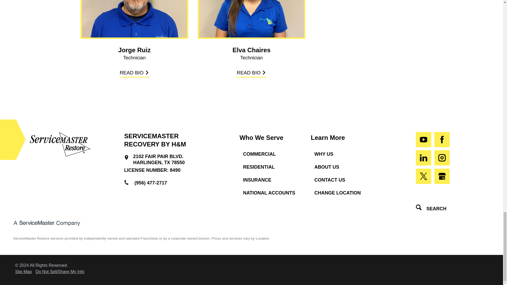  Describe the element at coordinates (442, 158) in the screenshot. I see `Instagram` at that location.